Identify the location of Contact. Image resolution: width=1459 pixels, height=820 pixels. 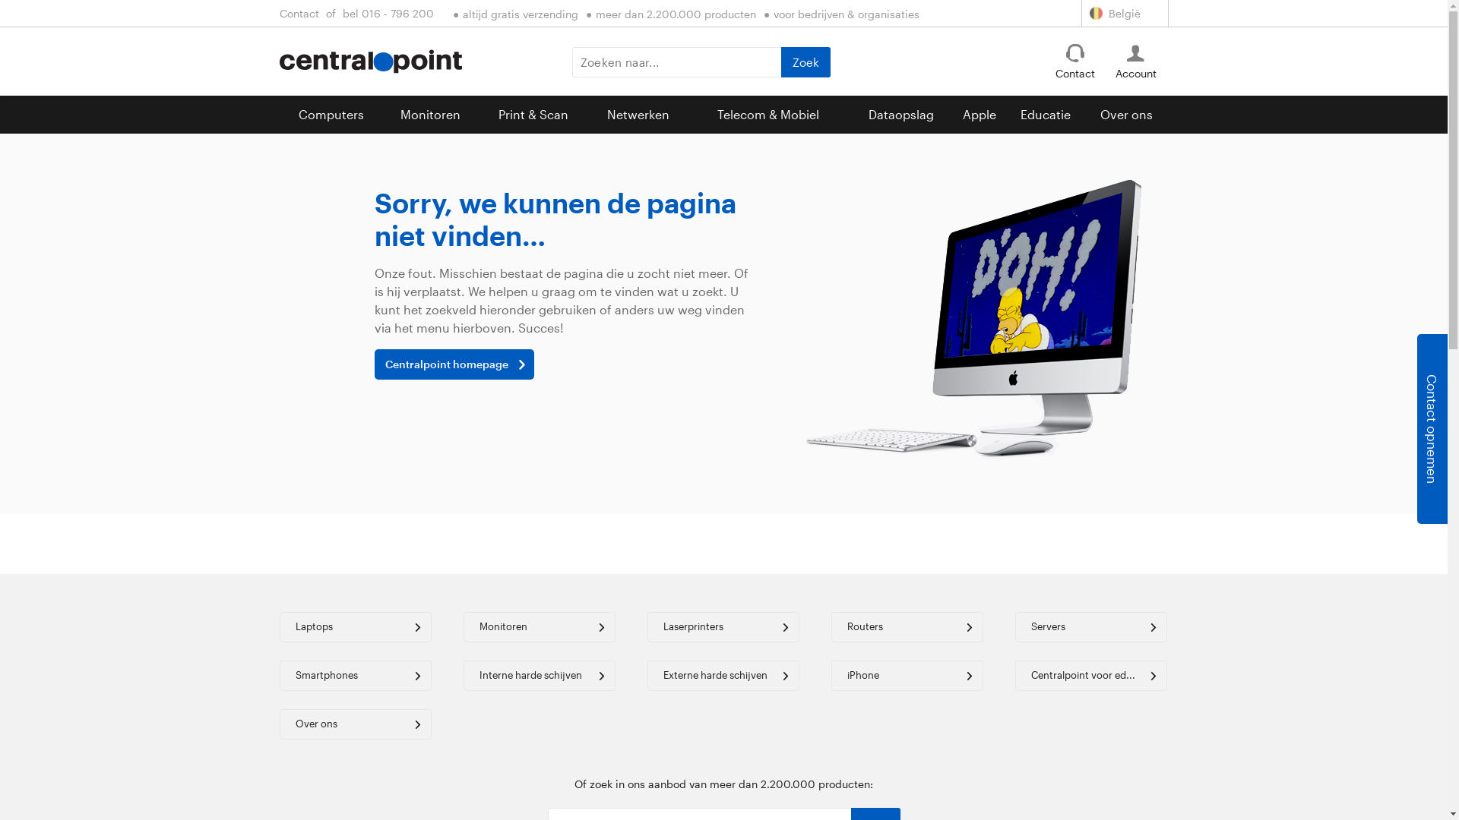
(1075, 74).